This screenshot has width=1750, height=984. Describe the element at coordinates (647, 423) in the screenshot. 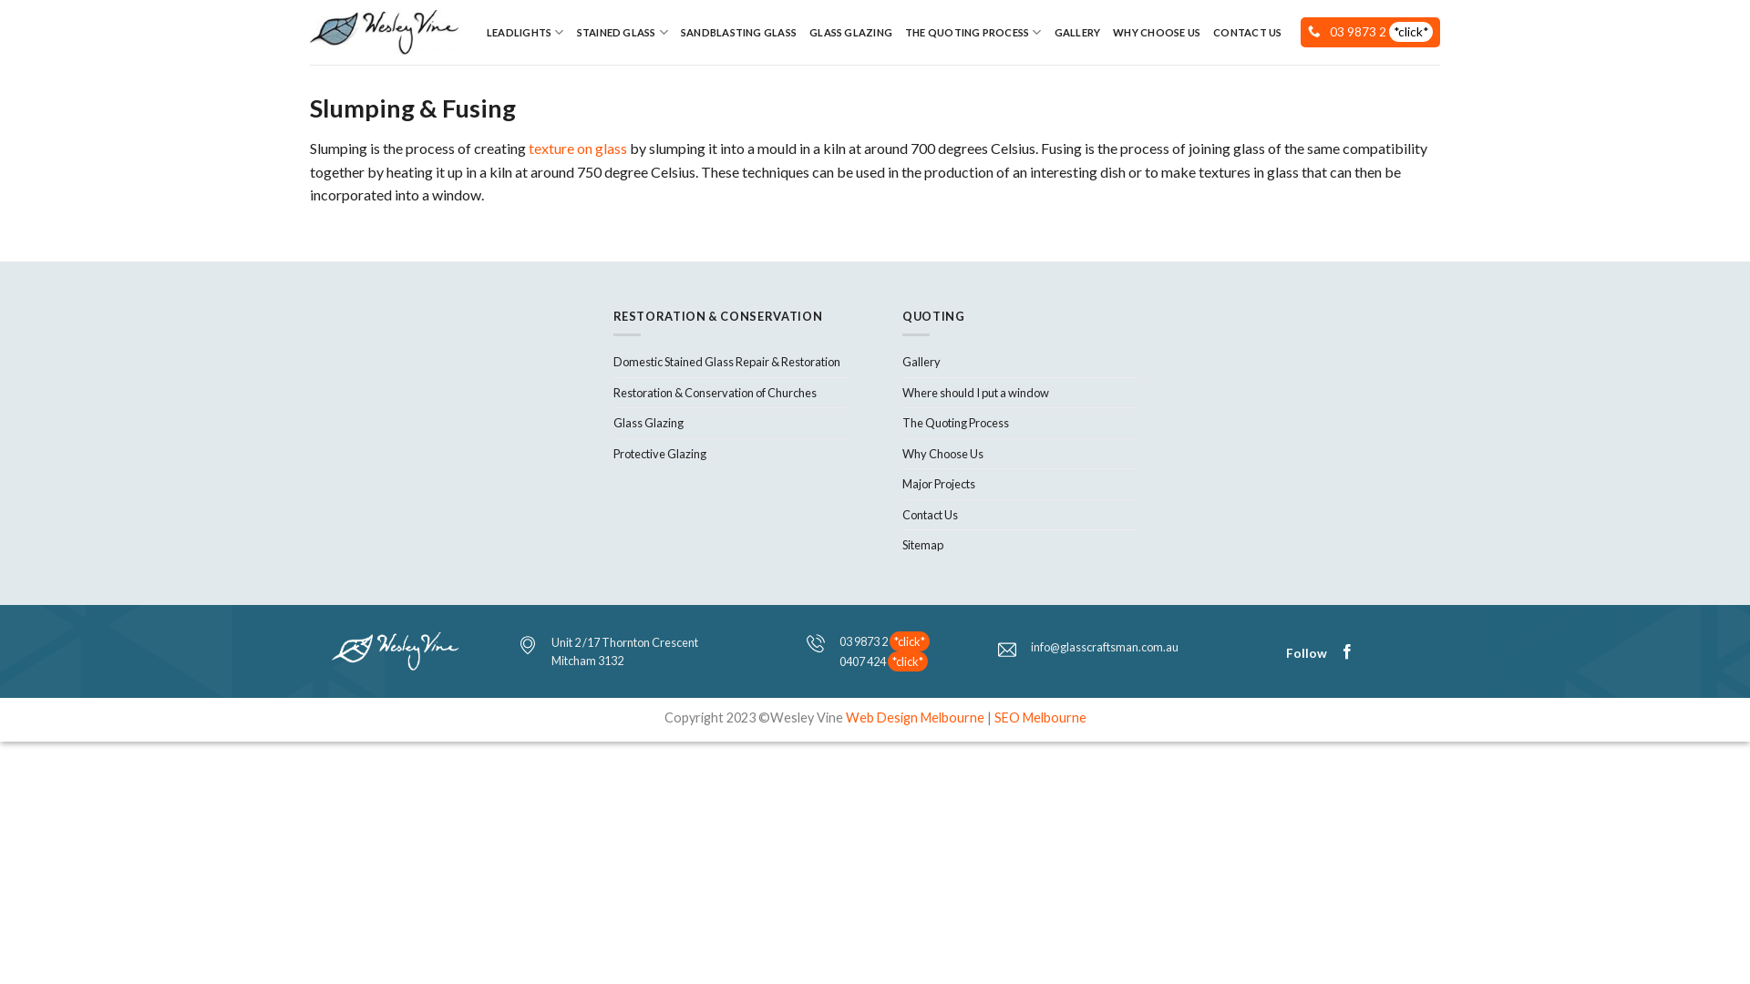

I see `Glass Glazing` at that location.